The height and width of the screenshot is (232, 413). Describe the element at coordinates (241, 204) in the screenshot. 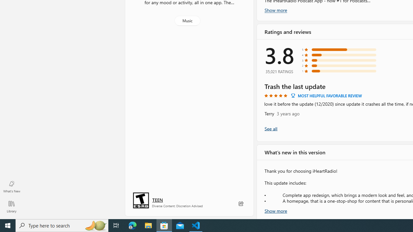

I see `Share` at that location.